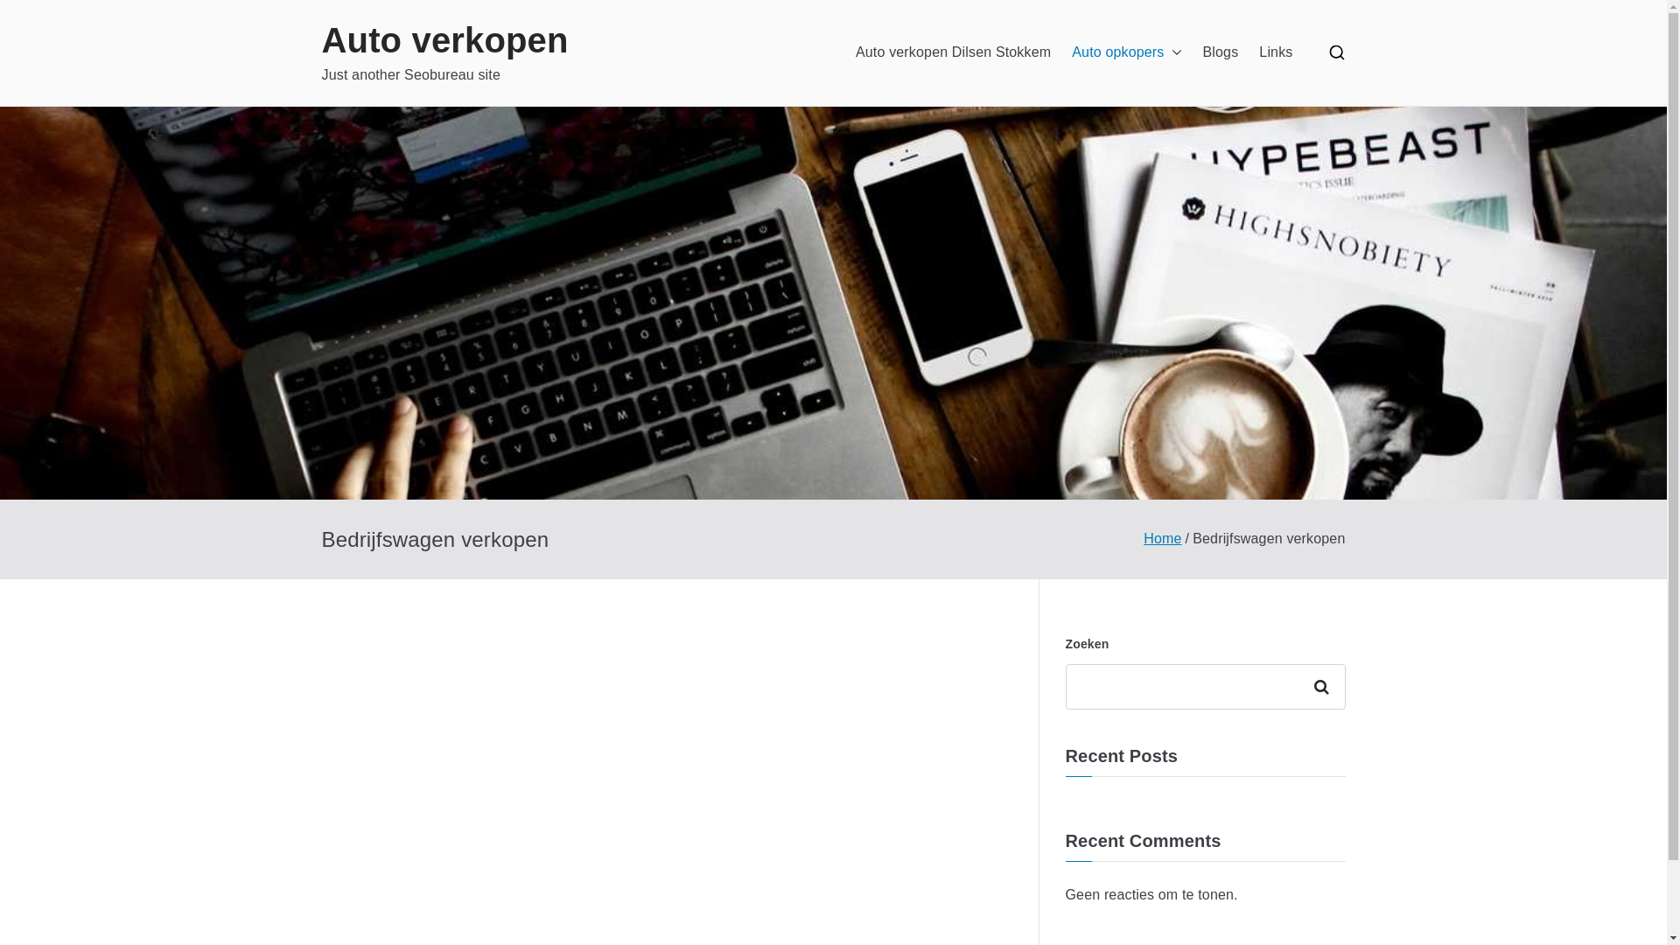 The width and height of the screenshot is (1680, 945). Describe the element at coordinates (445, 40) in the screenshot. I see `Auto verkopen` at that location.